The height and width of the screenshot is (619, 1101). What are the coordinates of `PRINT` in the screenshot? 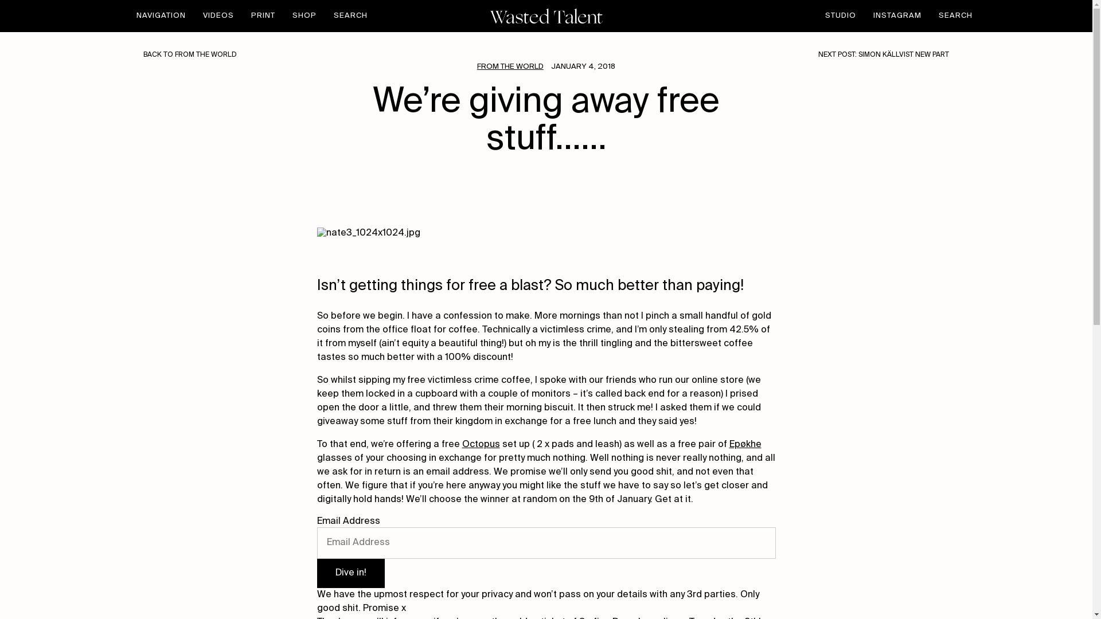 It's located at (263, 15).